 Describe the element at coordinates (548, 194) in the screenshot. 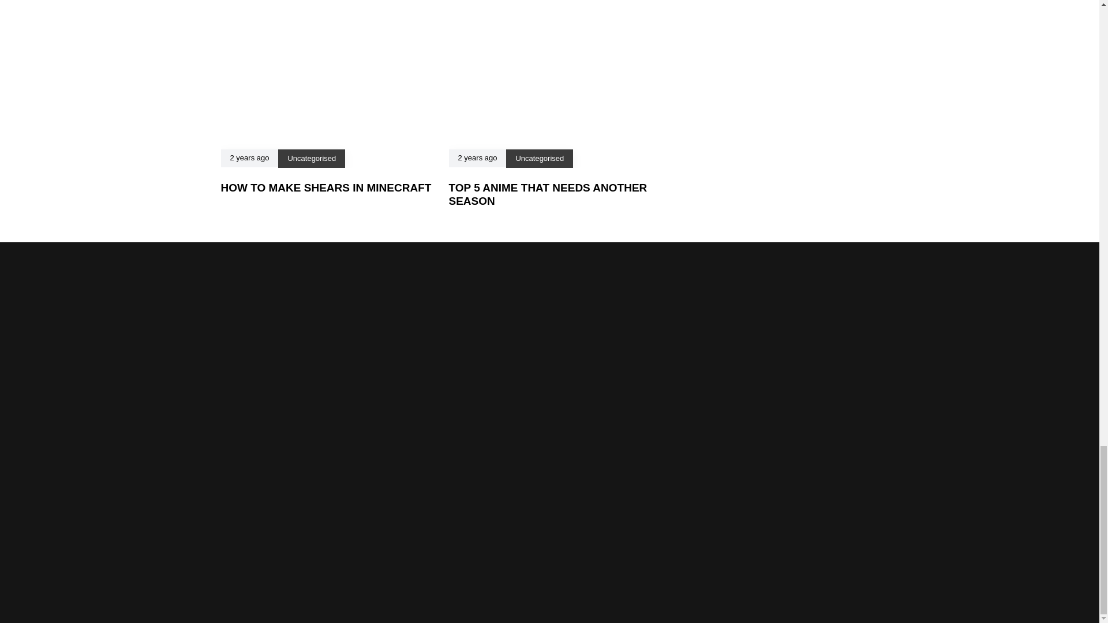

I see `TOP 5 ANIME THAT NEEDS ANOTHER SEASON` at that location.